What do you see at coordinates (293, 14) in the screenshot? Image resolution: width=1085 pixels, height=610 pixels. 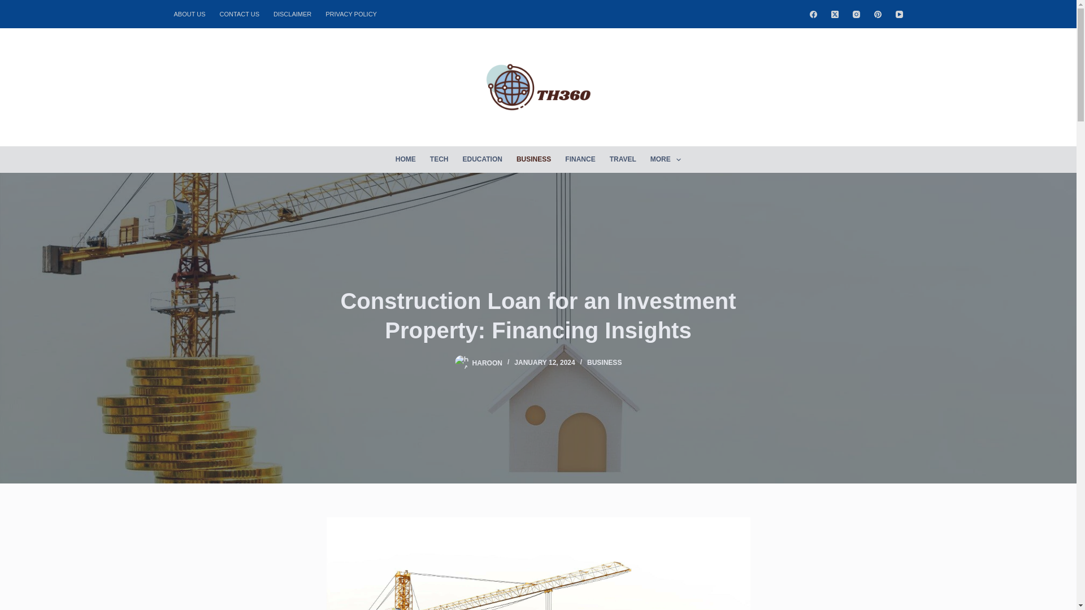 I see `DISCLAIMER` at bounding box center [293, 14].